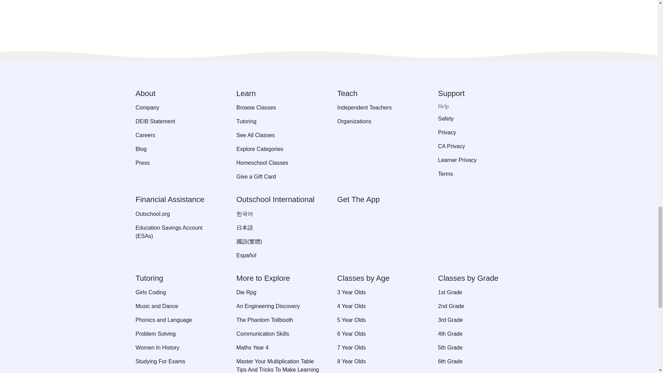  What do you see at coordinates (278, 177) in the screenshot?
I see `Give a Gift Card` at bounding box center [278, 177].